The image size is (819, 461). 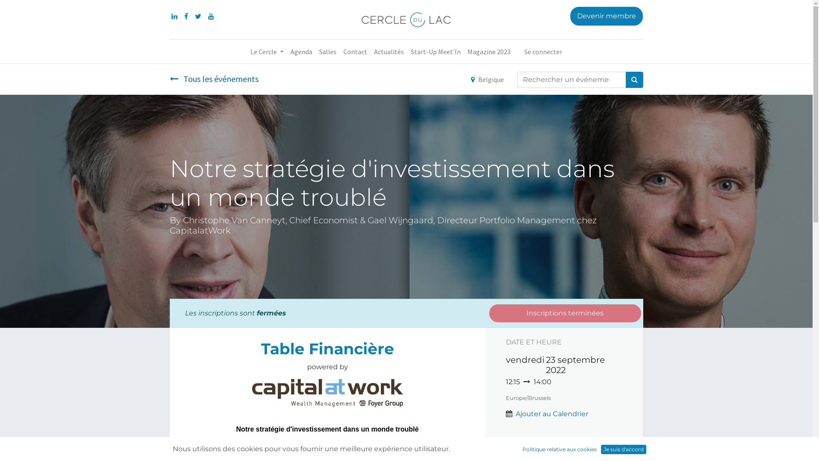 What do you see at coordinates (560, 449) in the screenshot?
I see `Politique relative aux cookies` at bounding box center [560, 449].